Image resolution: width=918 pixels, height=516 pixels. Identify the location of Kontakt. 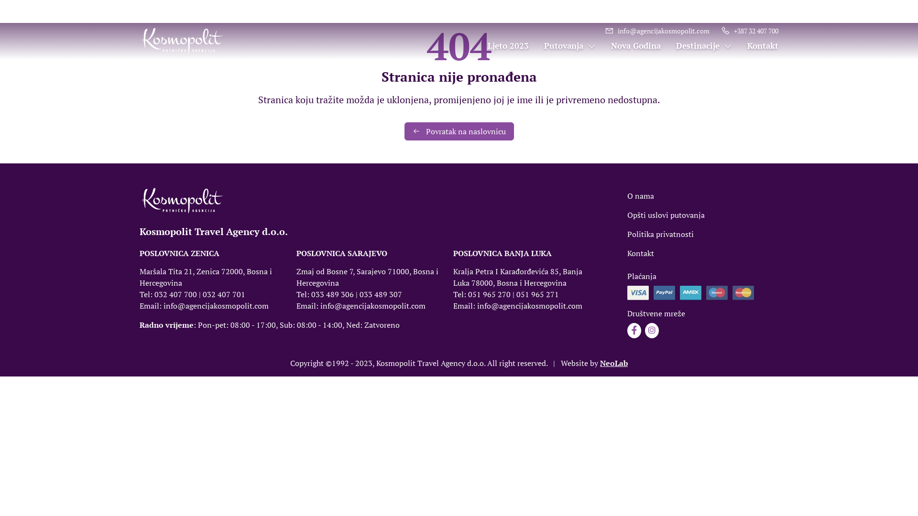
(641, 253).